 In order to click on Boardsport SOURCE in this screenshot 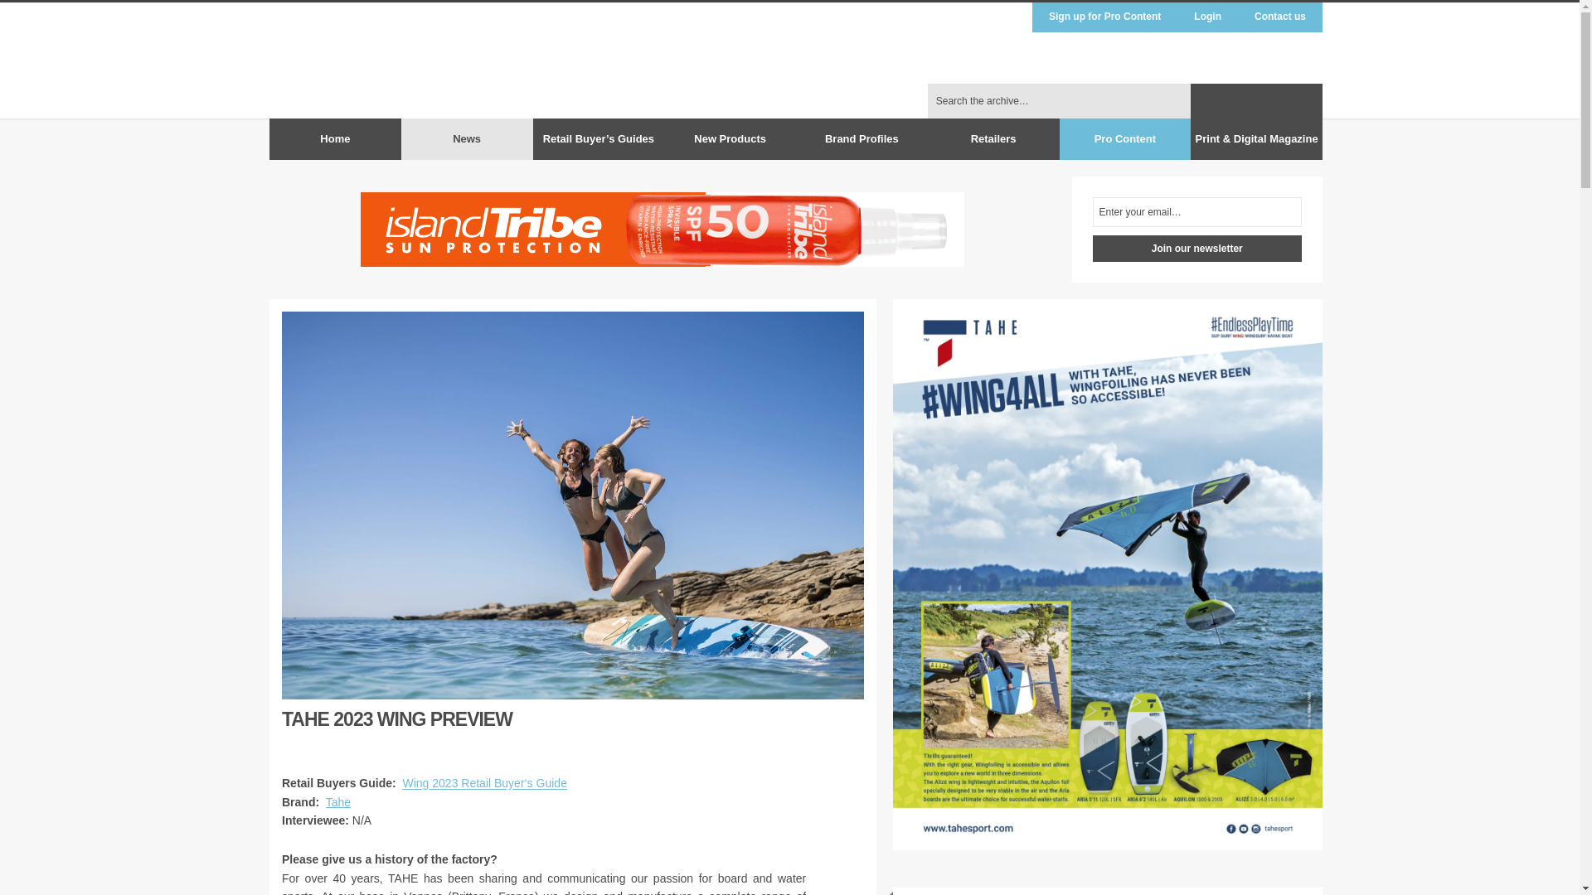, I will do `click(1167, 101)`.